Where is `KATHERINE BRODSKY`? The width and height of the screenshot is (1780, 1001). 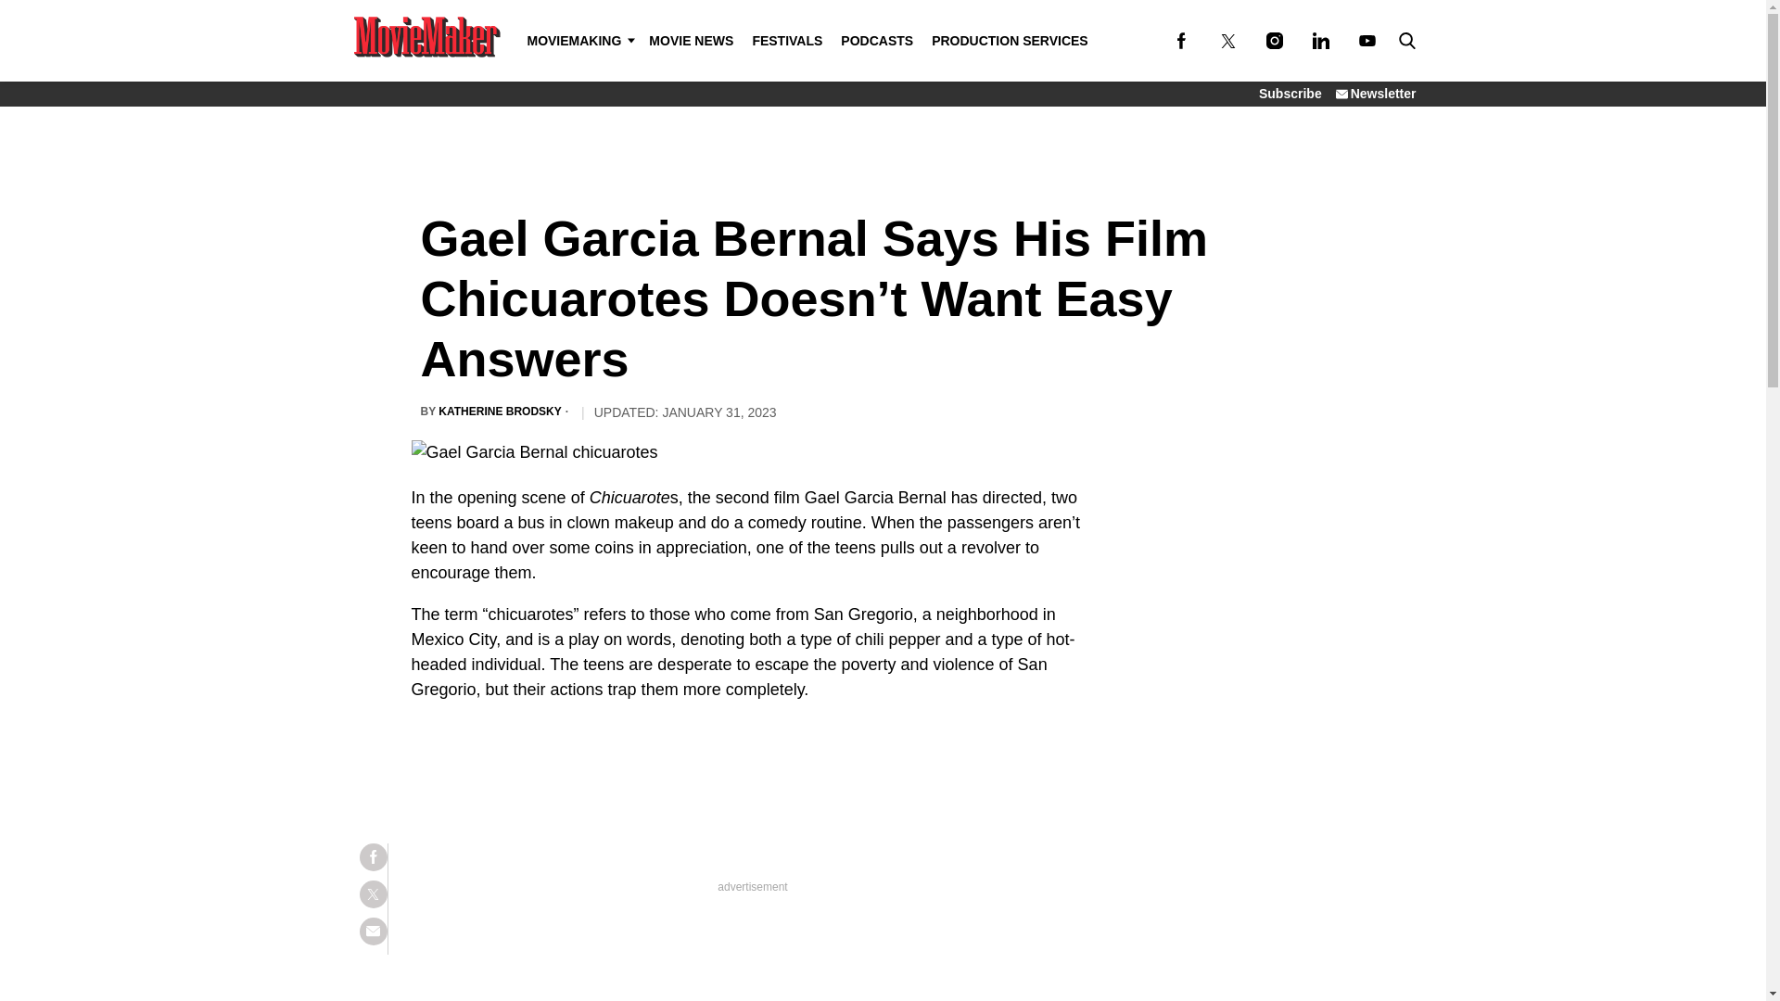
KATHERINE BRODSKY is located at coordinates (499, 412).